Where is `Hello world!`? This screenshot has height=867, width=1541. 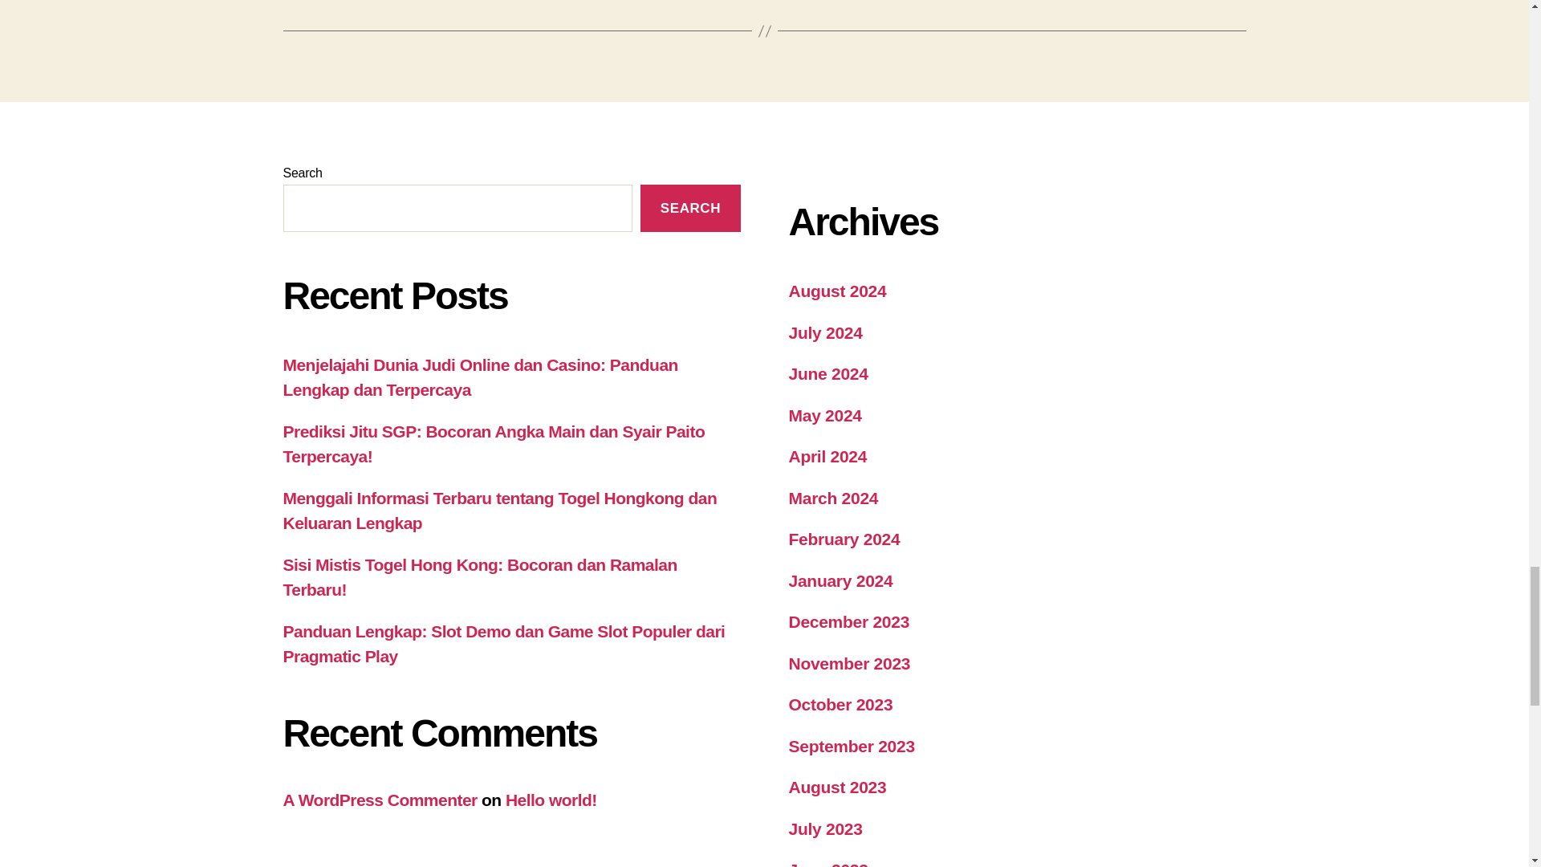
Hello world! is located at coordinates (551, 800).